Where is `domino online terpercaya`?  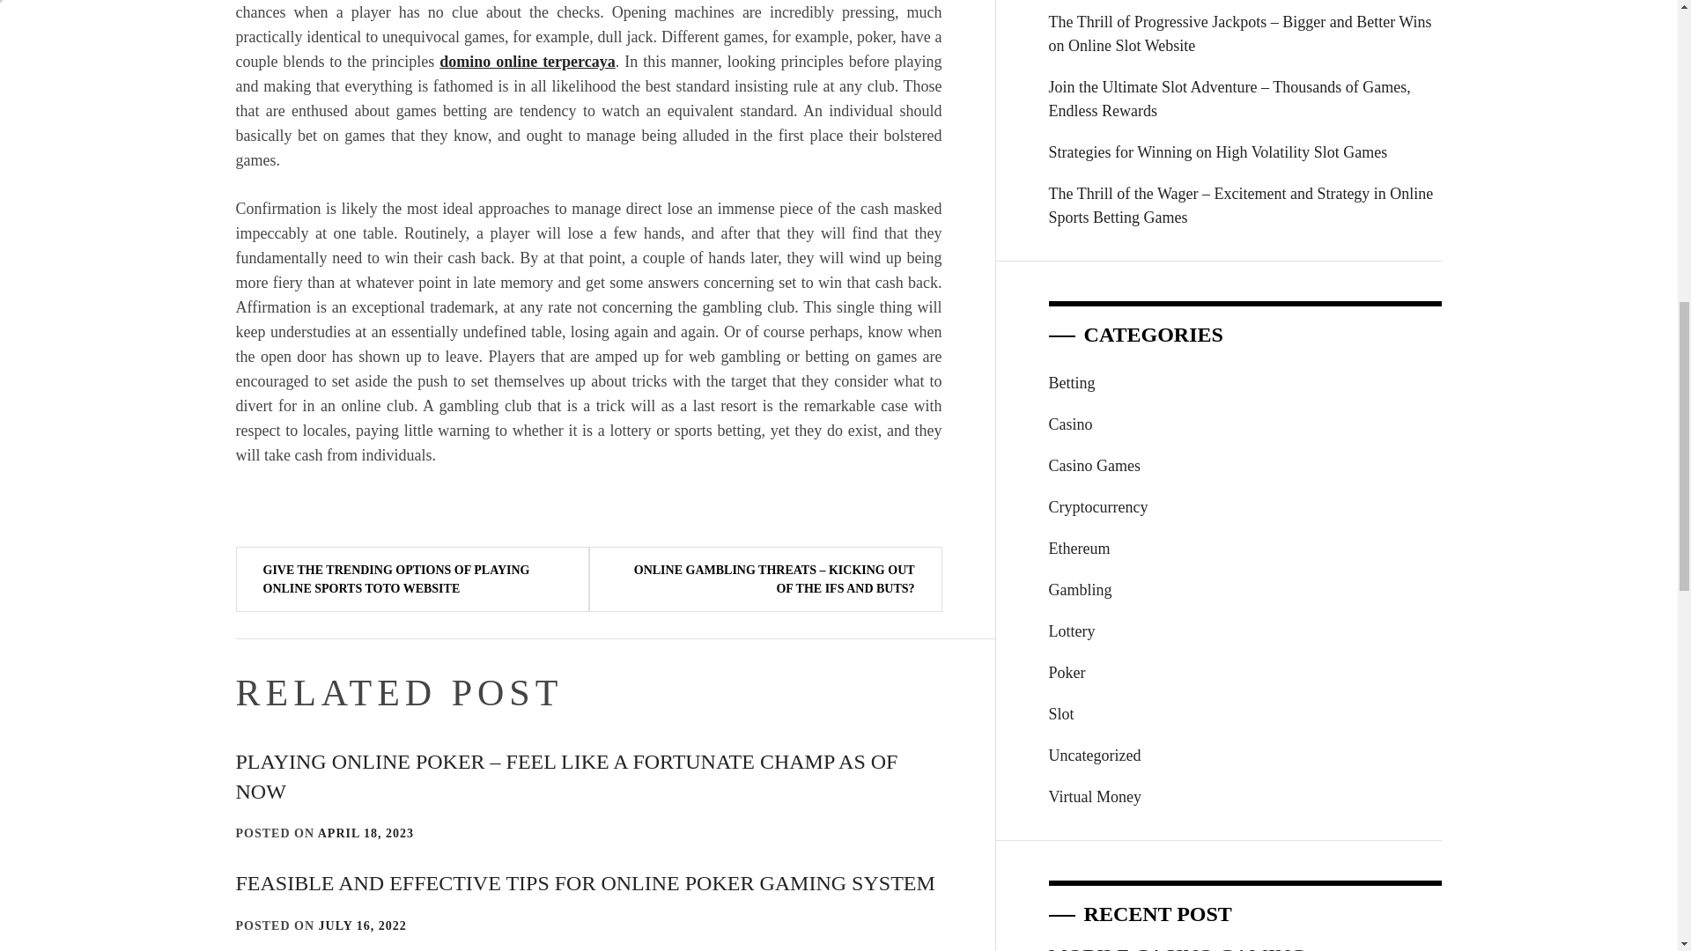 domino online terpercaya is located at coordinates (527, 62).